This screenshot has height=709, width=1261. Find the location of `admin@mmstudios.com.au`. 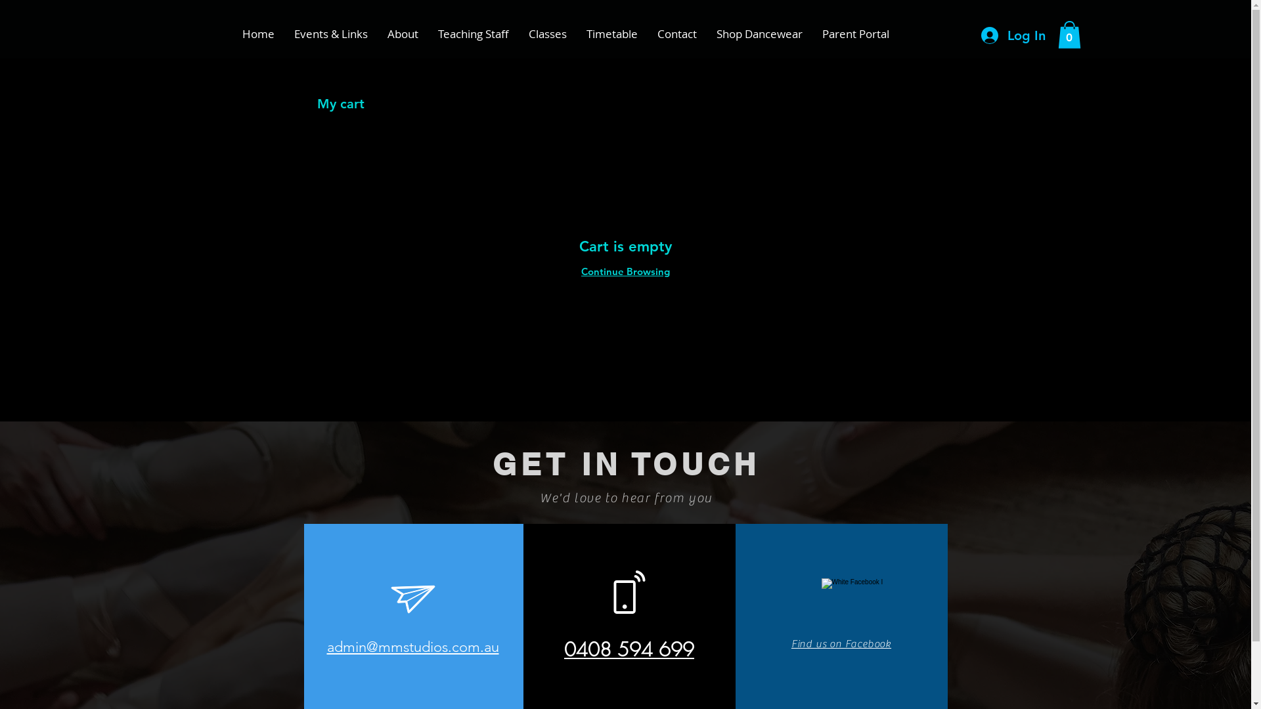

admin@mmstudios.com.au is located at coordinates (413, 647).